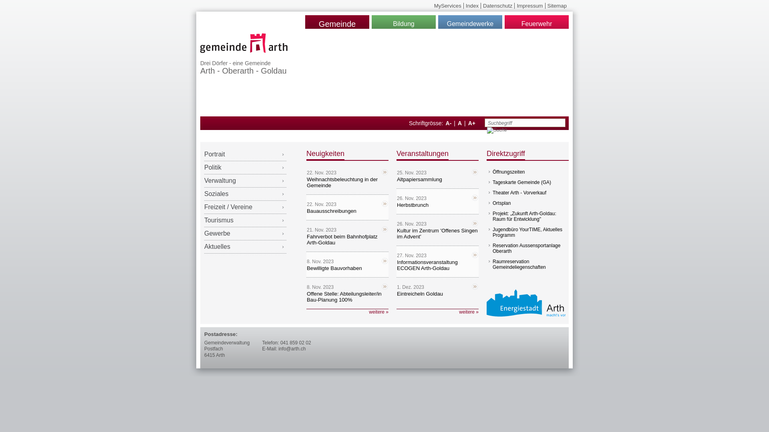 The height and width of the screenshot is (432, 769). Describe the element at coordinates (497, 6) in the screenshot. I see `Datenschutz` at that location.